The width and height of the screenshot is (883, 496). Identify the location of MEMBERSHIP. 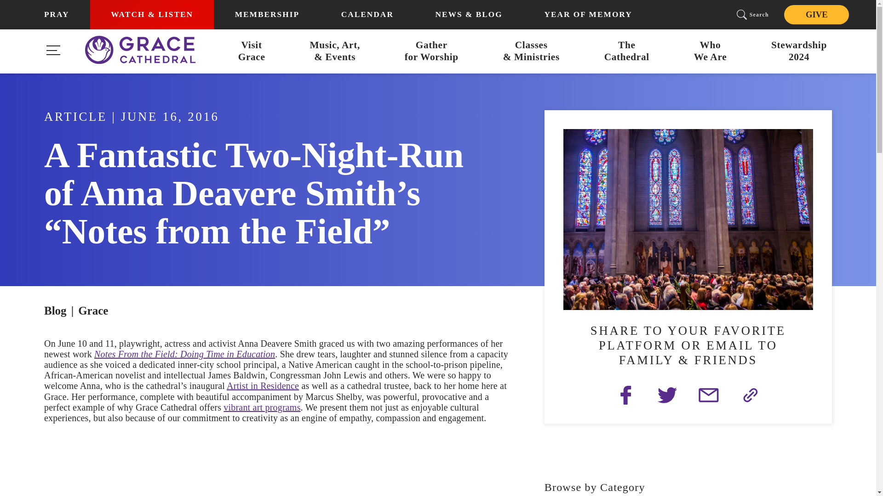
(267, 15).